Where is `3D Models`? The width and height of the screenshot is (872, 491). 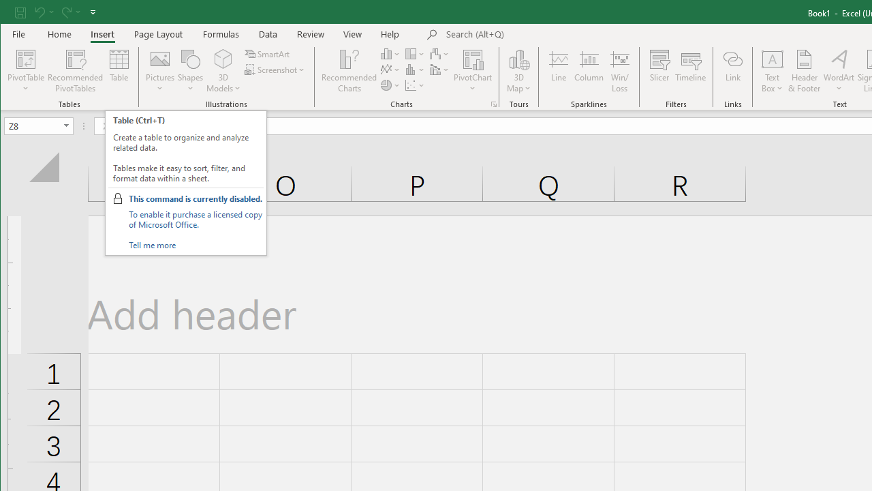 3D Models is located at coordinates (223, 71).